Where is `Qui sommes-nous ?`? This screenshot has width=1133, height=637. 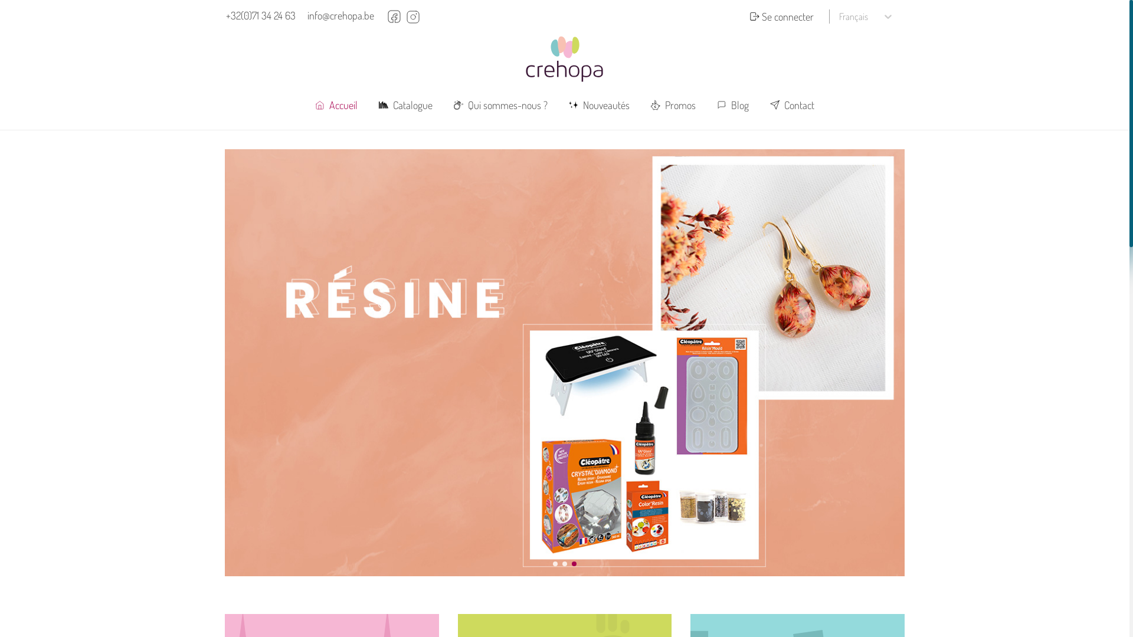 Qui sommes-nous ? is located at coordinates (500, 105).